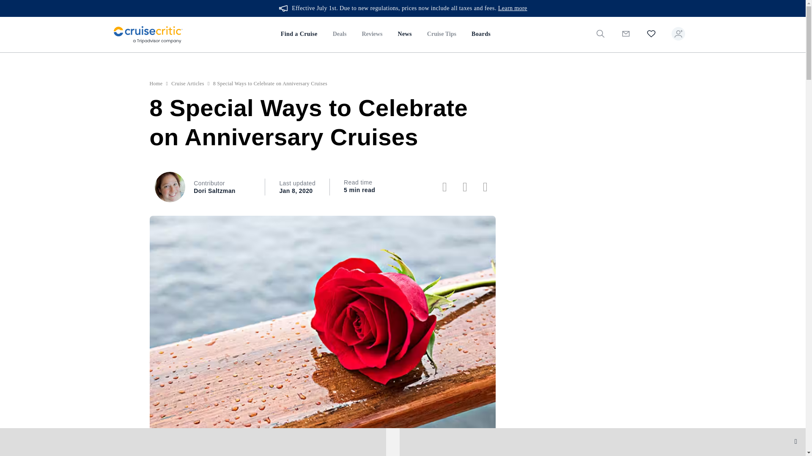 The image size is (812, 456). I want to click on Learn more, so click(513, 8).